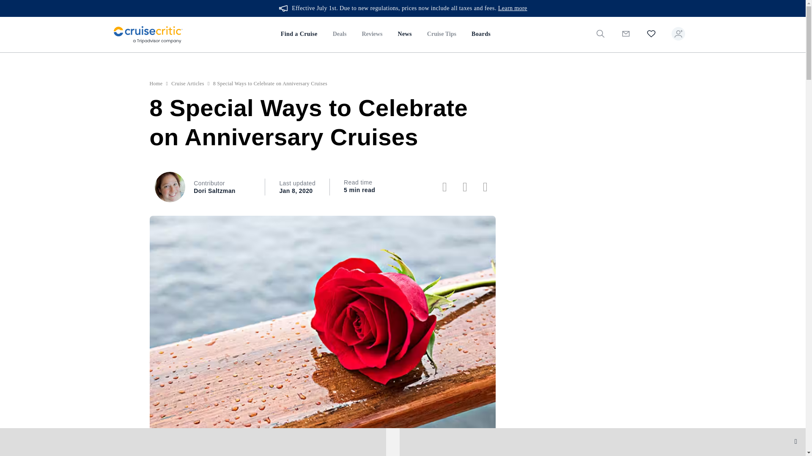 The image size is (812, 456). I want to click on Learn more, so click(513, 8).